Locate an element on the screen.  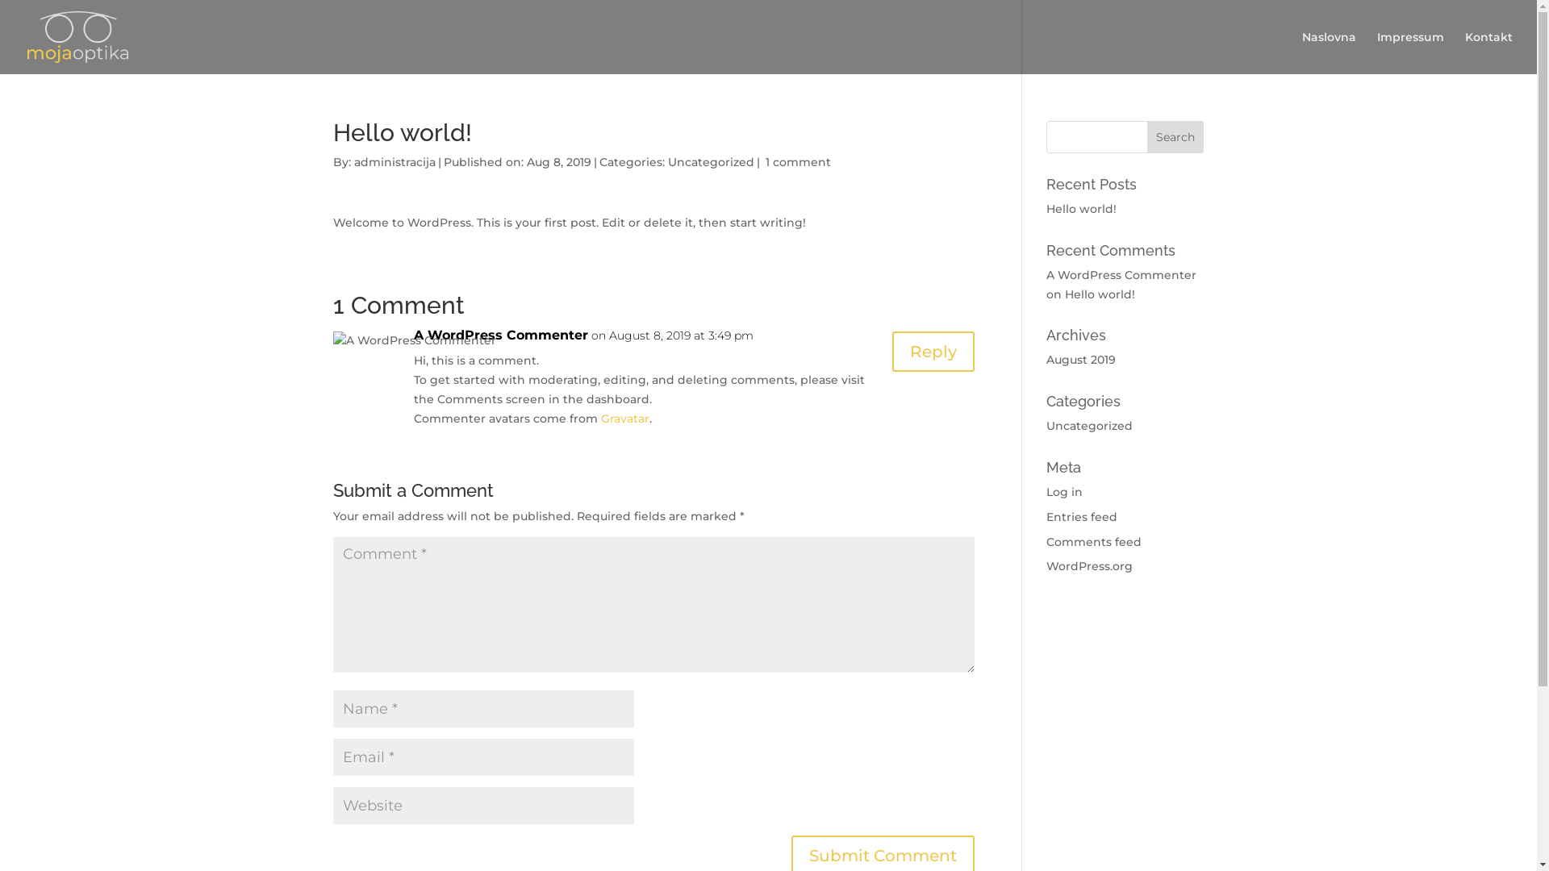
Uncategorized is located at coordinates (712, 162).